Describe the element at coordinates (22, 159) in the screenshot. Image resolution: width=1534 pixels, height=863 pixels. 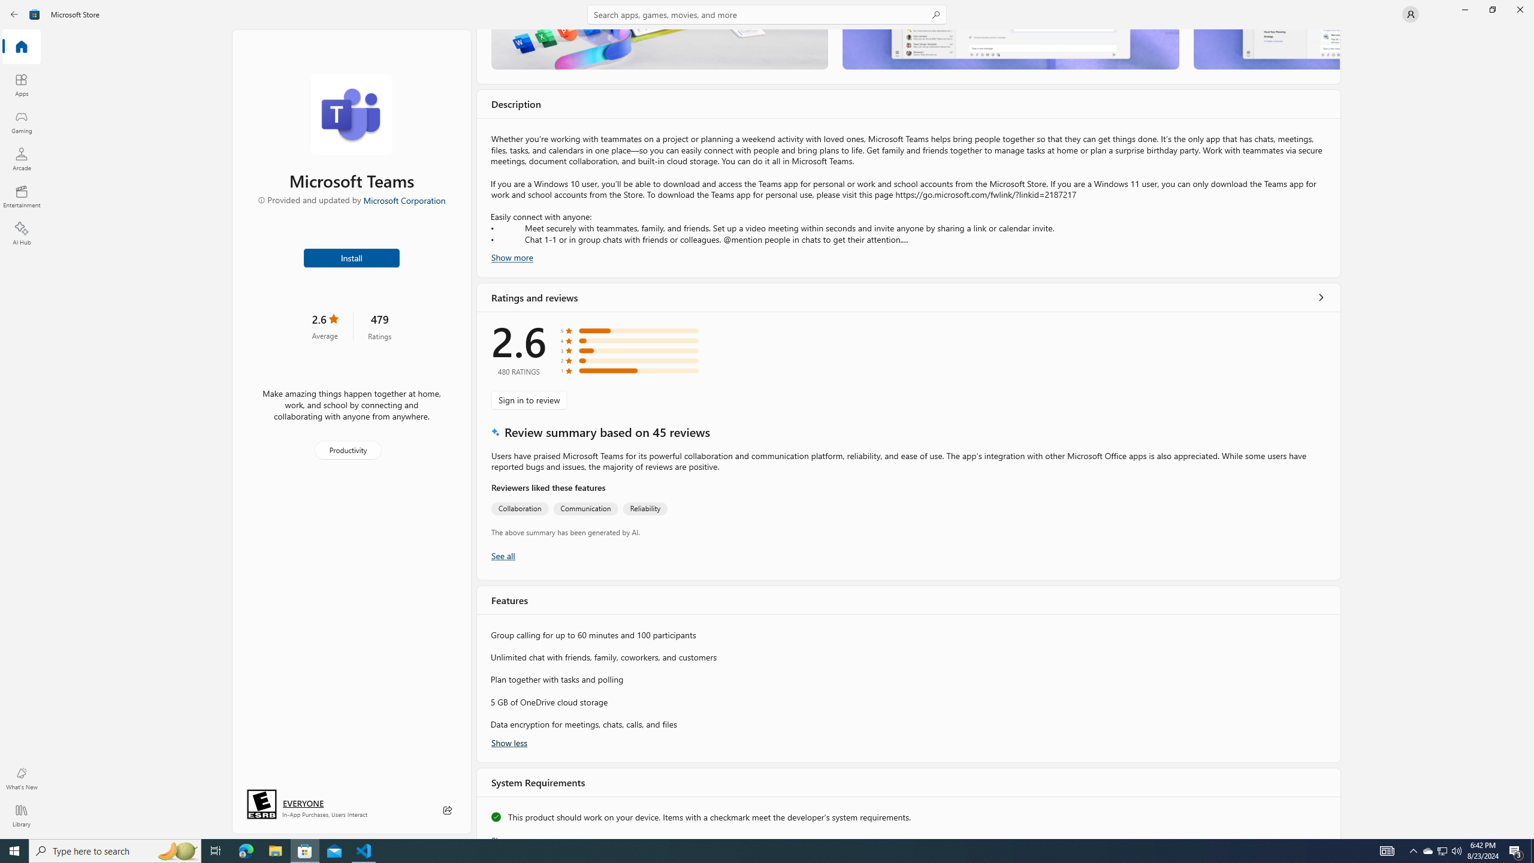
I see `Arcade` at that location.